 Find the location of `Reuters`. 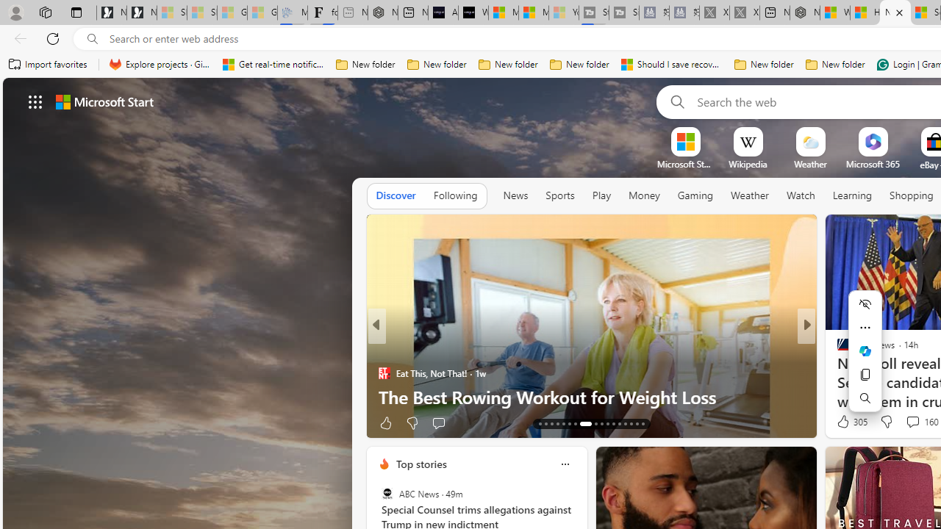

Reuters is located at coordinates (837, 350).